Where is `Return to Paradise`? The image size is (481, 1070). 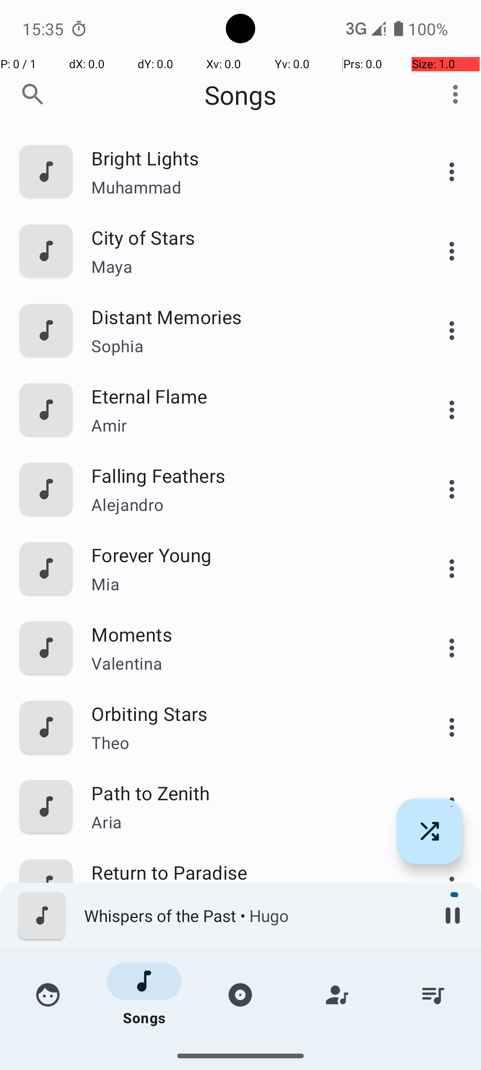
Return to Paradise is located at coordinates (248, 872).